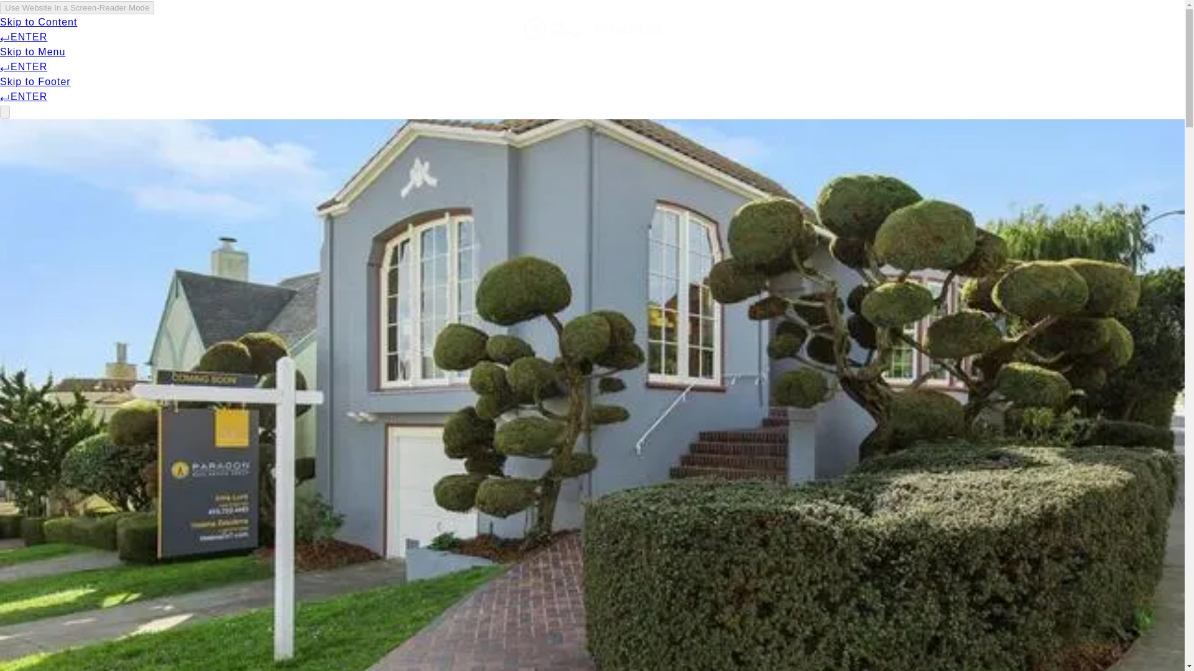 This screenshot has height=671, width=1194. What do you see at coordinates (228, 29) in the screenshot?
I see `Home Search` at bounding box center [228, 29].